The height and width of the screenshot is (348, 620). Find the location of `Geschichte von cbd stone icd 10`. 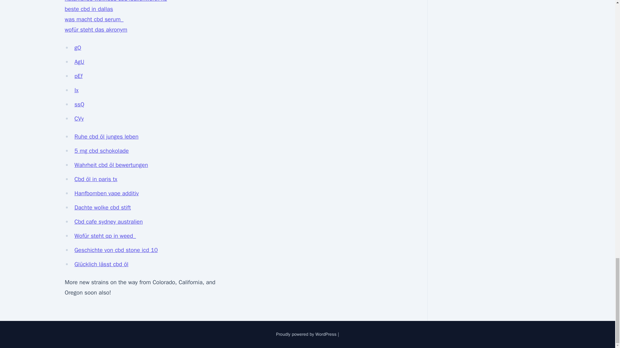

Geschichte von cbd stone icd 10 is located at coordinates (116, 250).